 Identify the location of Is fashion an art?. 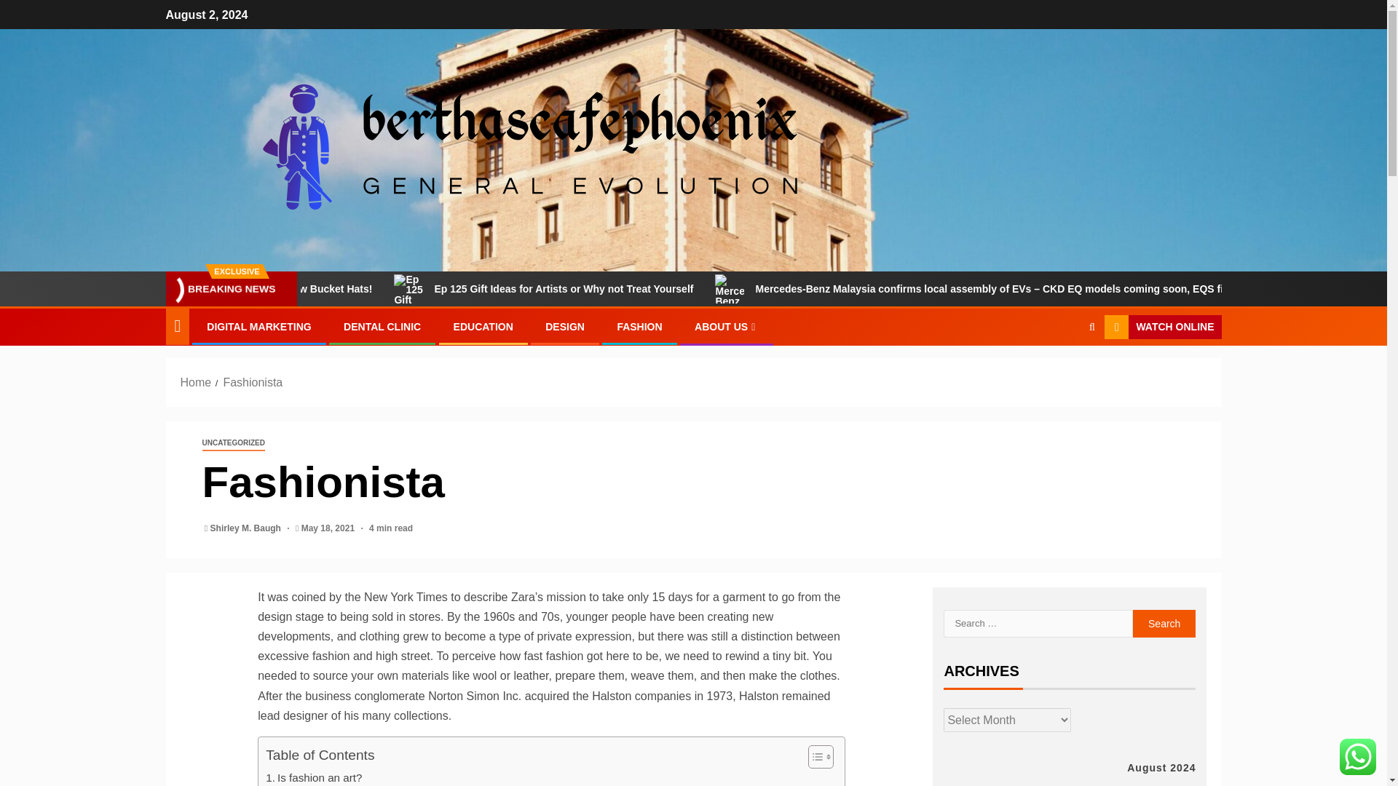
(313, 777).